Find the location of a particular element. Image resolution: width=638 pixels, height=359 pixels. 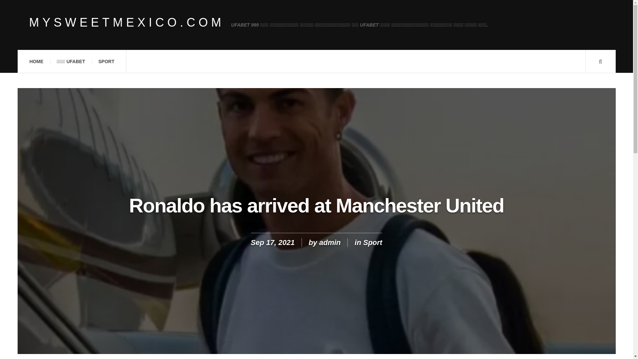

MYSWEETMEXICO.COM is located at coordinates (127, 23).